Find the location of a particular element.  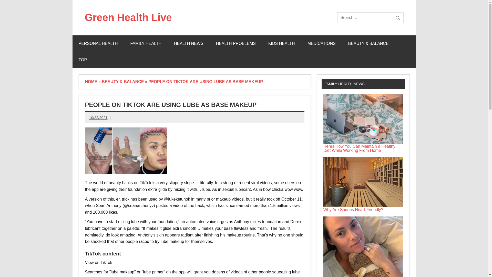

HOME is located at coordinates (91, 82).